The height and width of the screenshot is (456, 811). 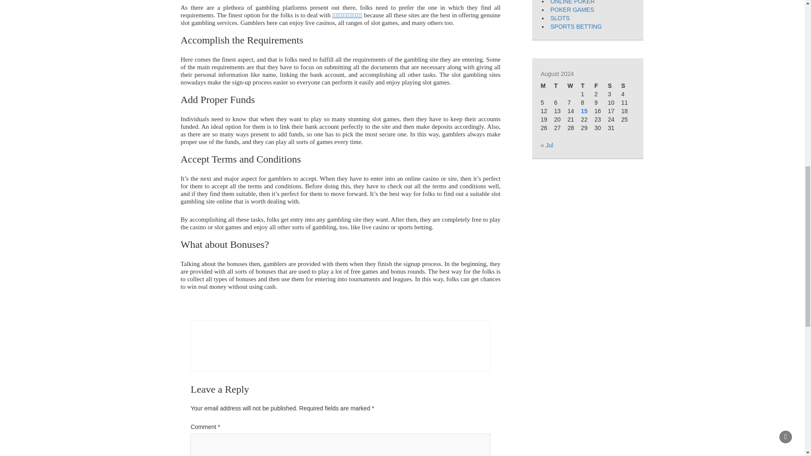 What do you see at coordinates (628, 86) in the screenshot?
I see `Sunday` at bounding box center [628, 86].